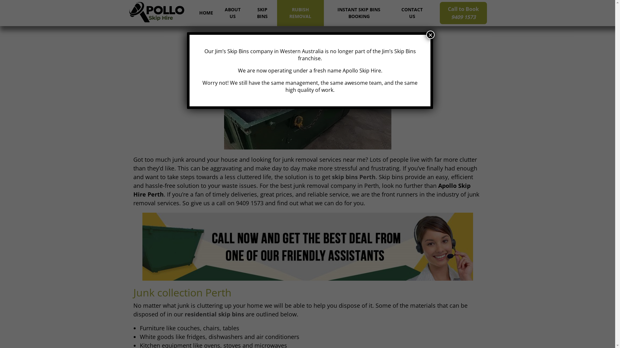  Describe the element at coordinates (463, 13) in the screenshot. I see `Call to Book
9409 1573` at that location.